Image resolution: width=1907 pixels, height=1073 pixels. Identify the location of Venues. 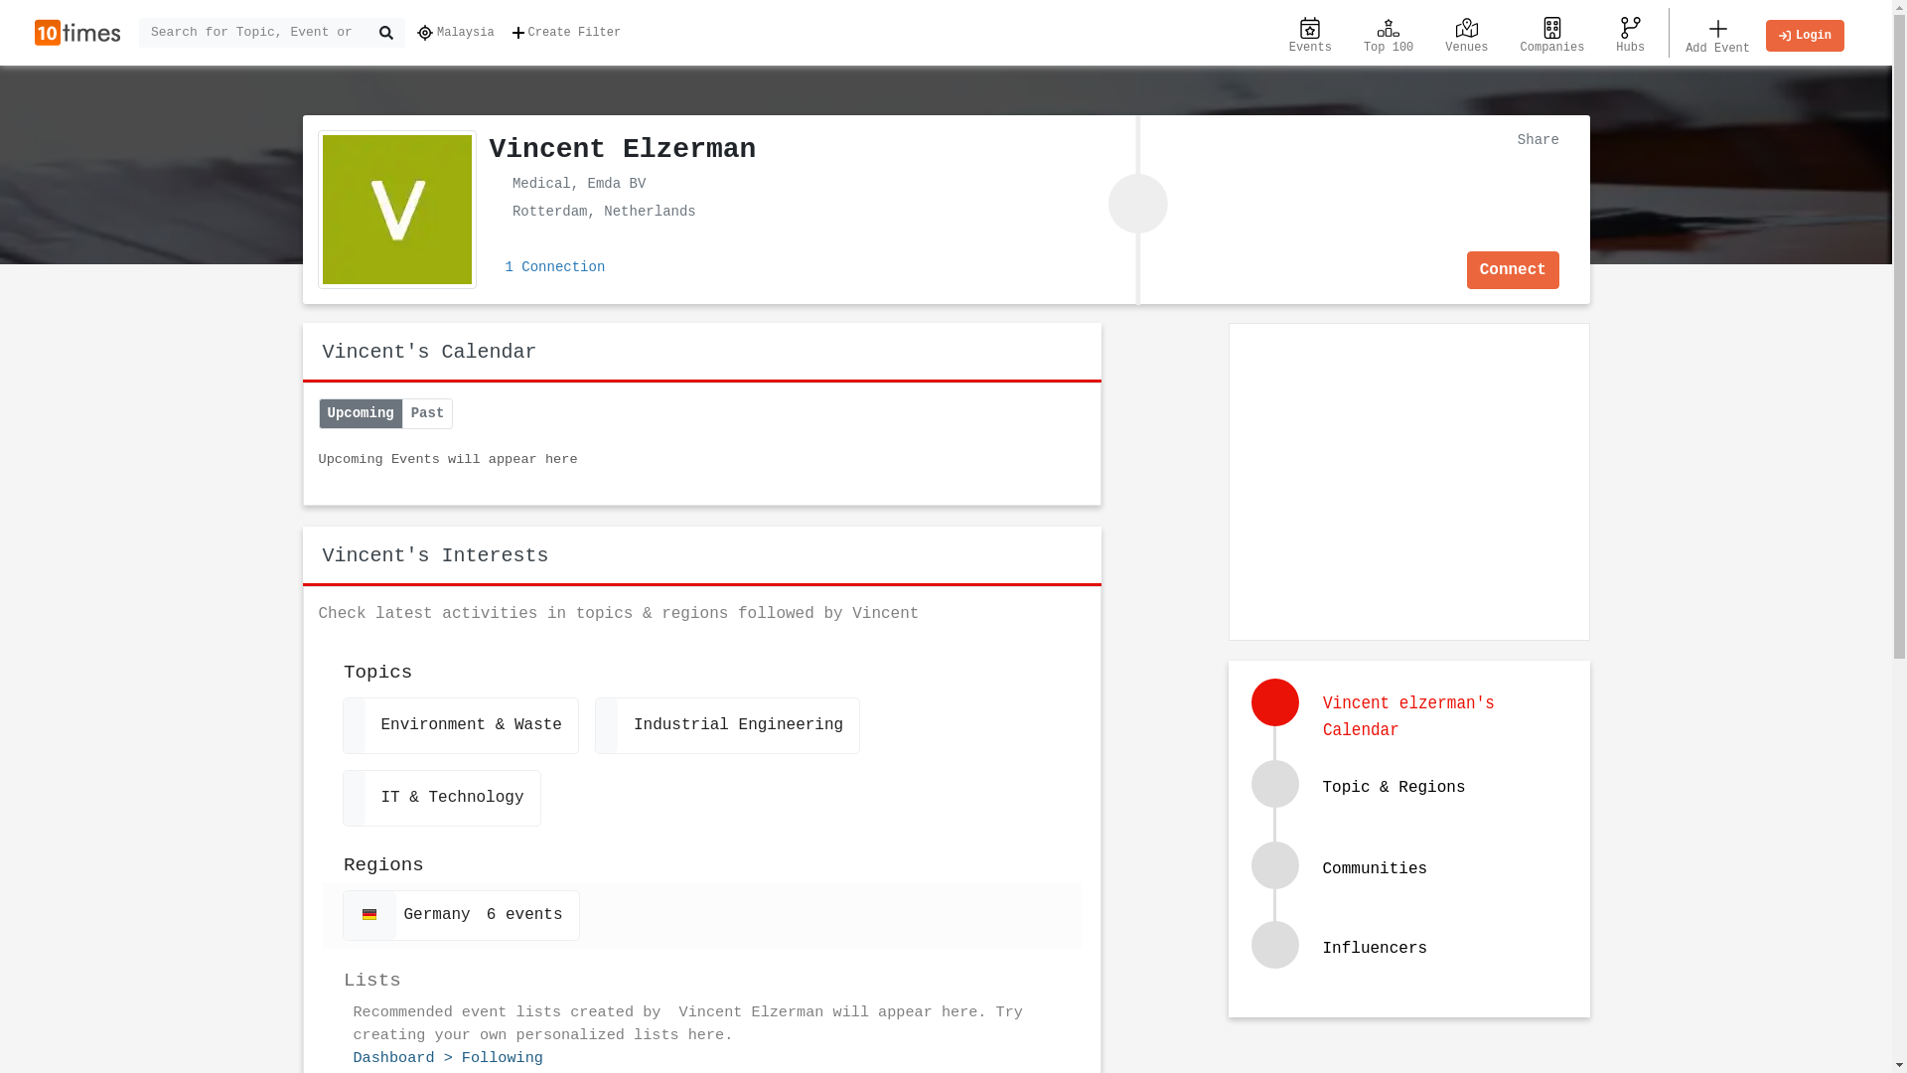
(1466, 33).